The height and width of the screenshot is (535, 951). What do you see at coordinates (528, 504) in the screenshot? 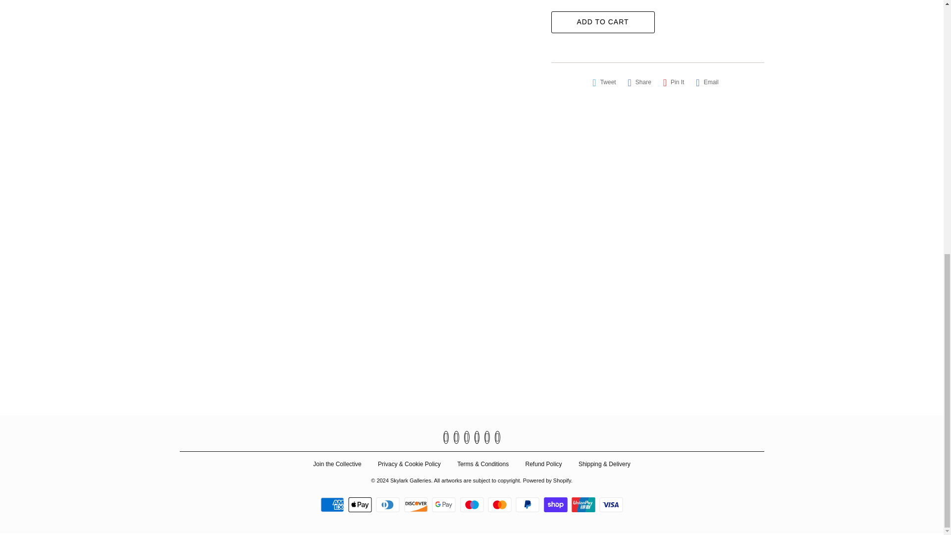
I see `PayPal` at bounding box center [528, 504].